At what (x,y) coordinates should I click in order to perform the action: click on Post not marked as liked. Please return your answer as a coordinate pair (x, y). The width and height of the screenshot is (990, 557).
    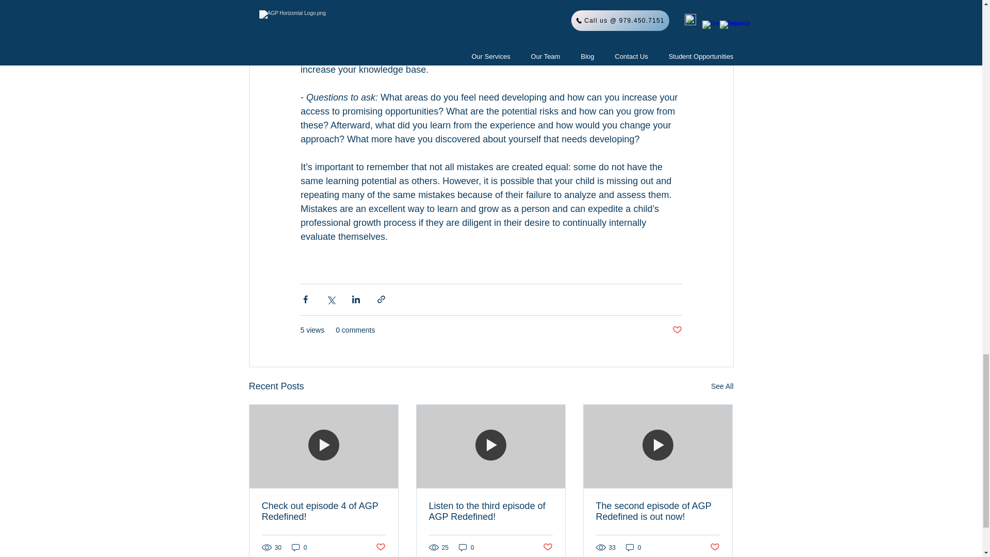
    Looking at the image, I should click on (715, 547).